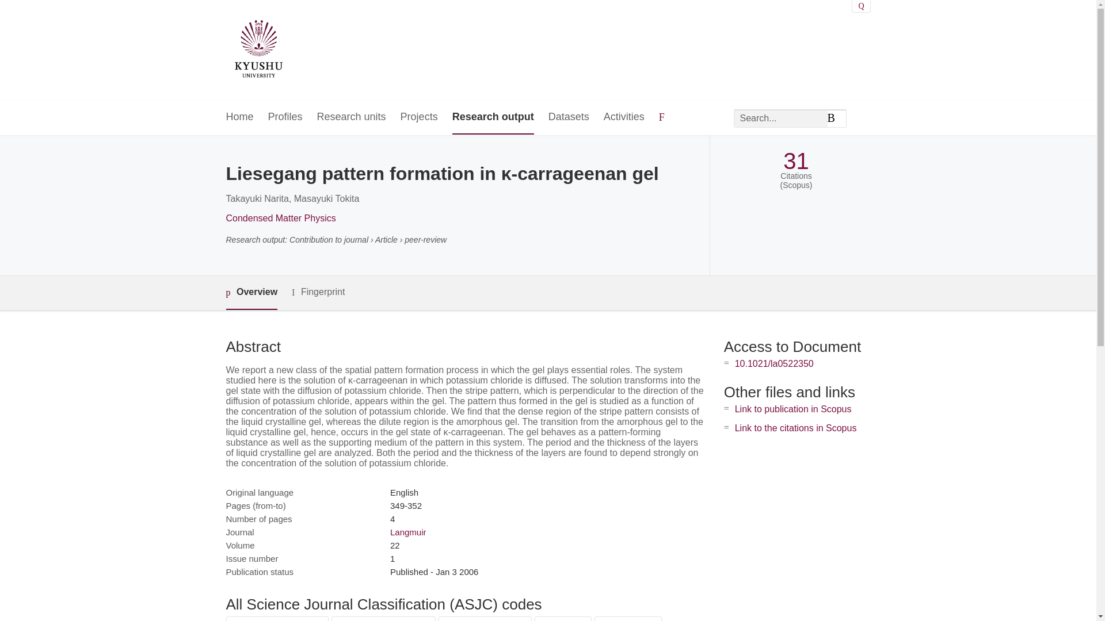 The image size is (1105, 621). I want to click on 31, so click(796, 161).